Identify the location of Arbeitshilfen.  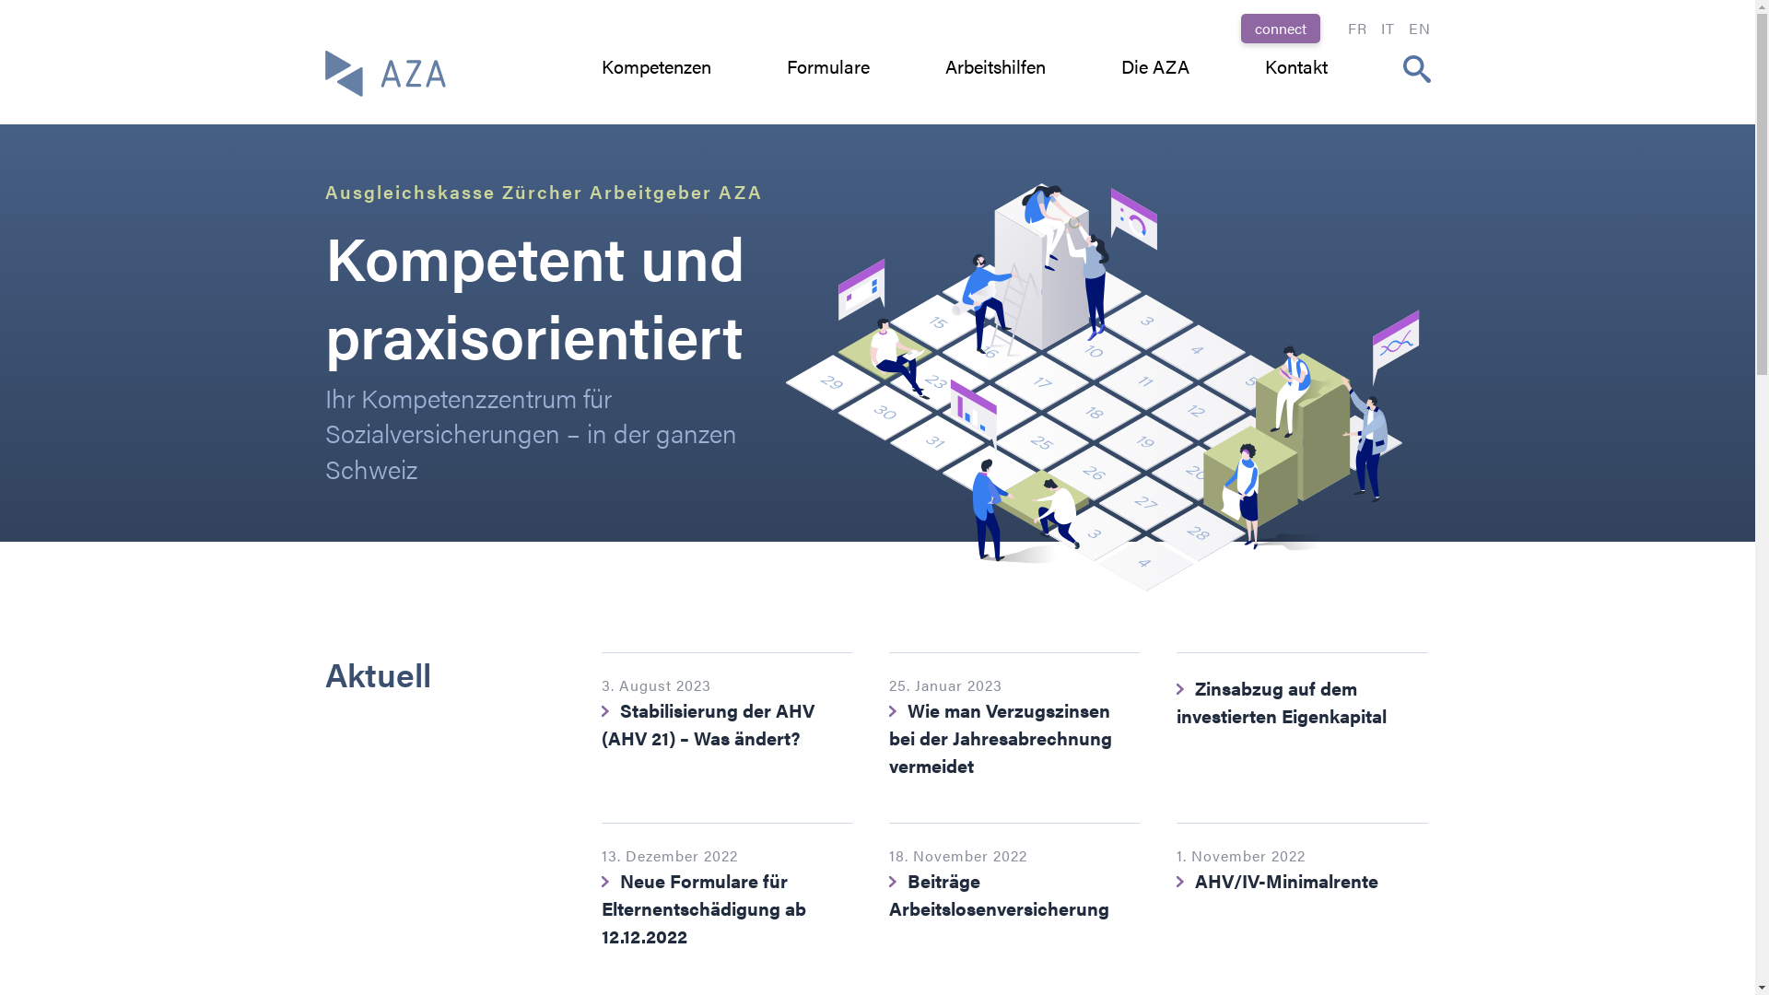
(995, 66).